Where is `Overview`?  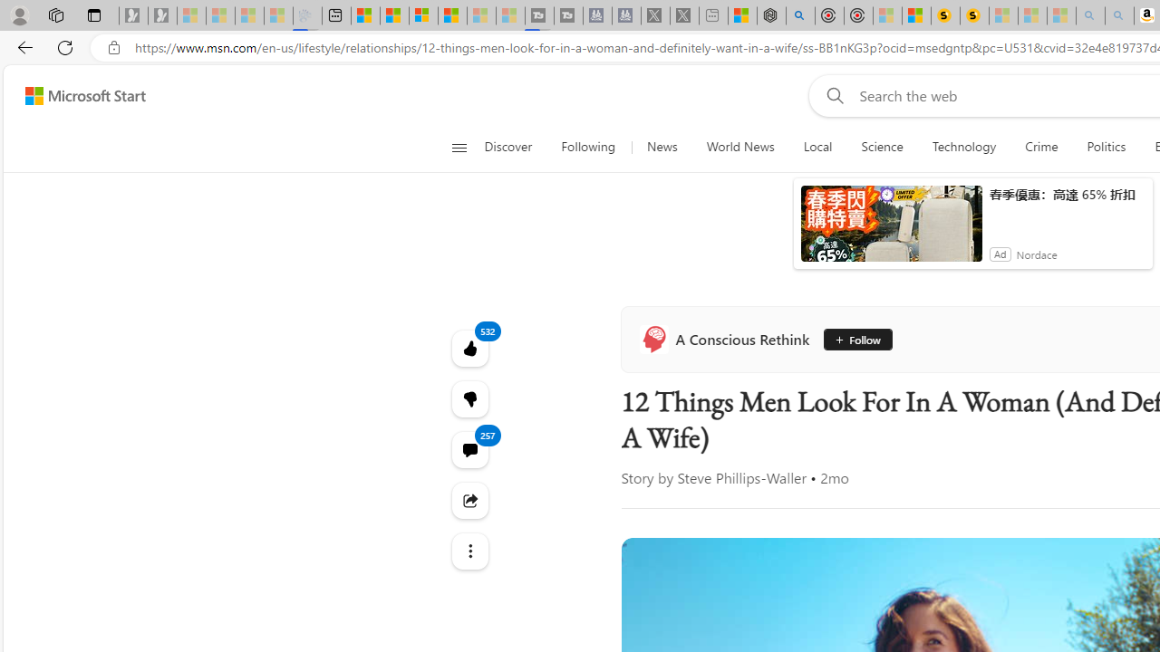 Overview is located at coordinates (422, 16).